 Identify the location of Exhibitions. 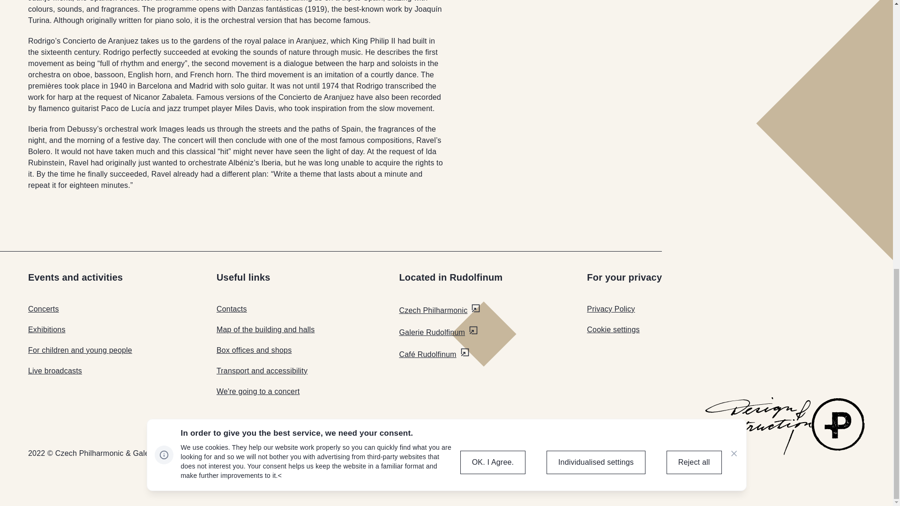
(47, 329).